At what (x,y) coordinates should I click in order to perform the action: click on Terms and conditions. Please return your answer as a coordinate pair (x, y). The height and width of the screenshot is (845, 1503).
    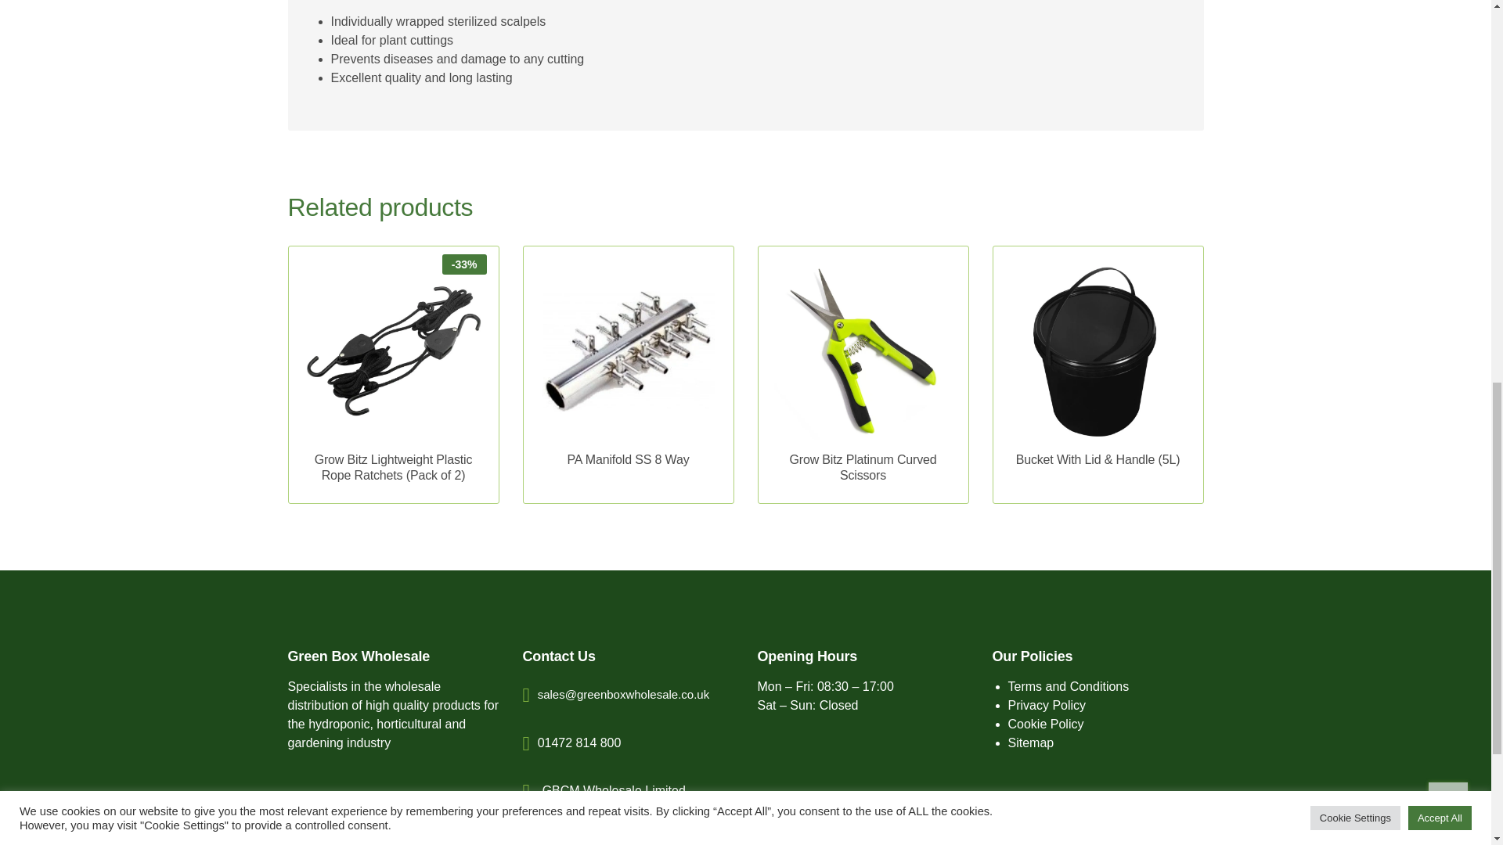
    Looking at the image, I should click on (1069, 686).